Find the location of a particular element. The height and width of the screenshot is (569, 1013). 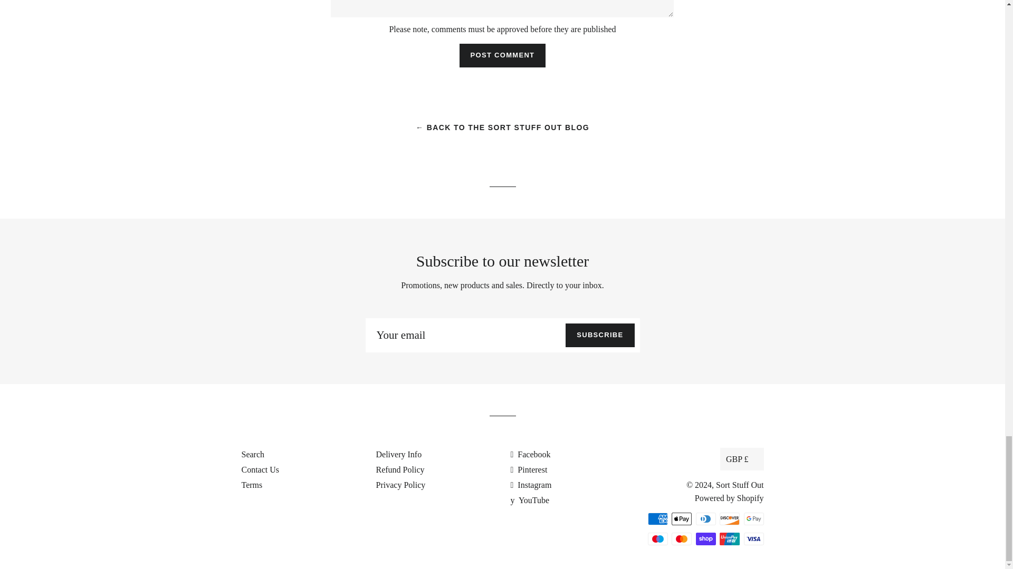

American Express is located at coordinates (657, 518).